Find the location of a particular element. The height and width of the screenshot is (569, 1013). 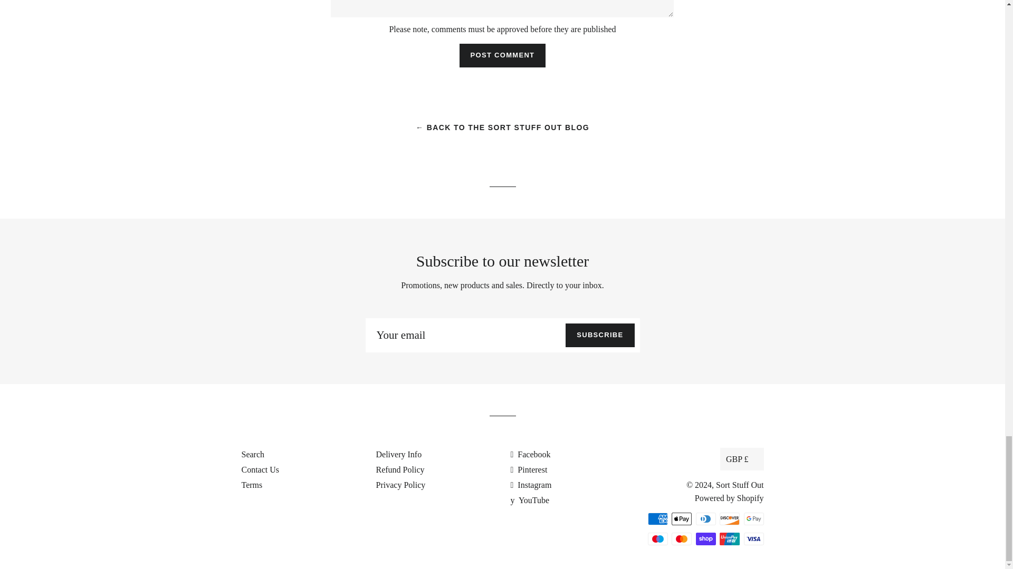

American Express is located at coordinates (657, 518).